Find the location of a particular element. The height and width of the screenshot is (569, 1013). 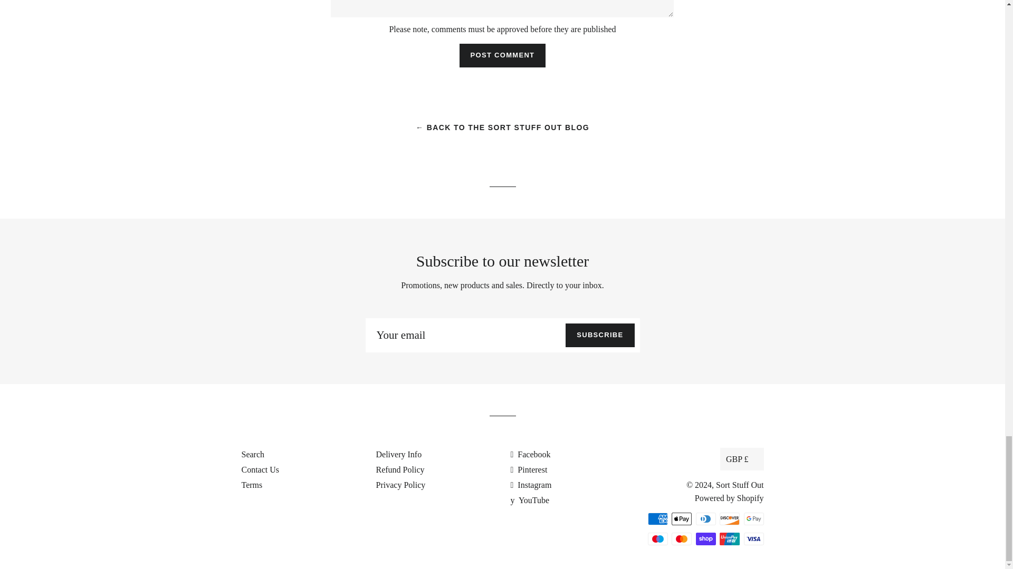

American Express is located at coordinates (657, 518).